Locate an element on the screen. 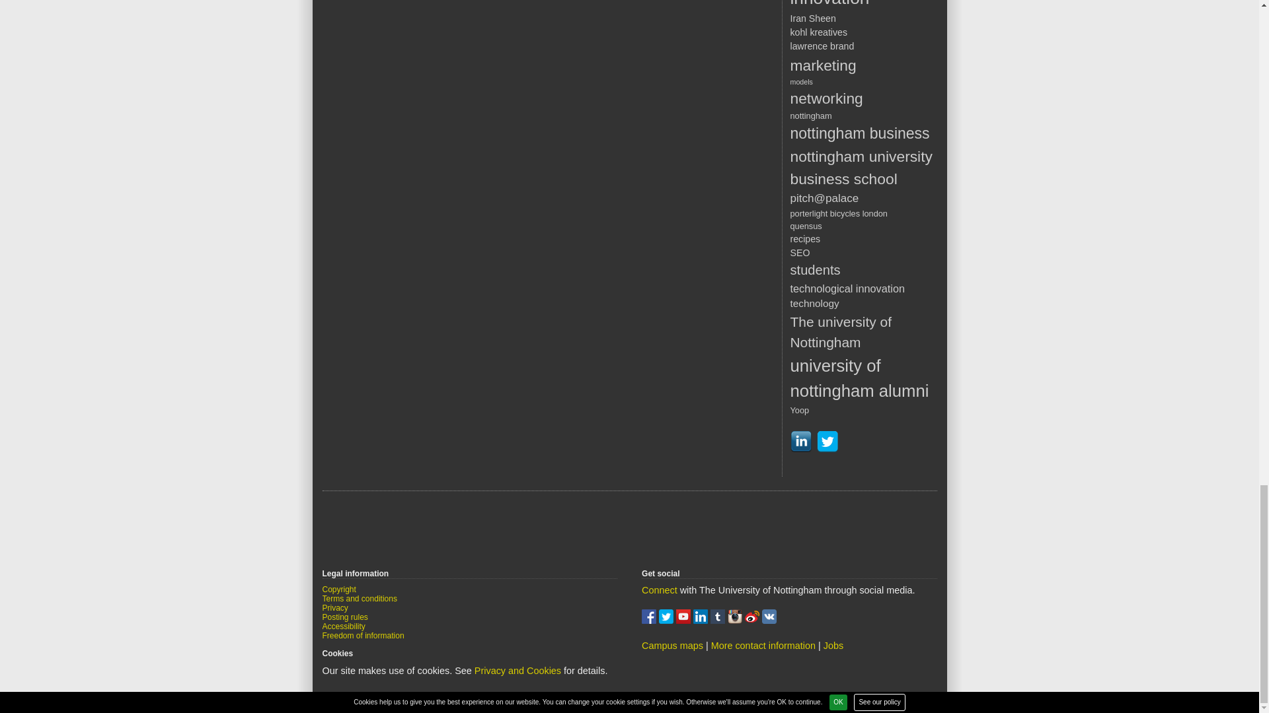 The image size is (1269, 713). Posting rules is located at coordinates (345, 617).